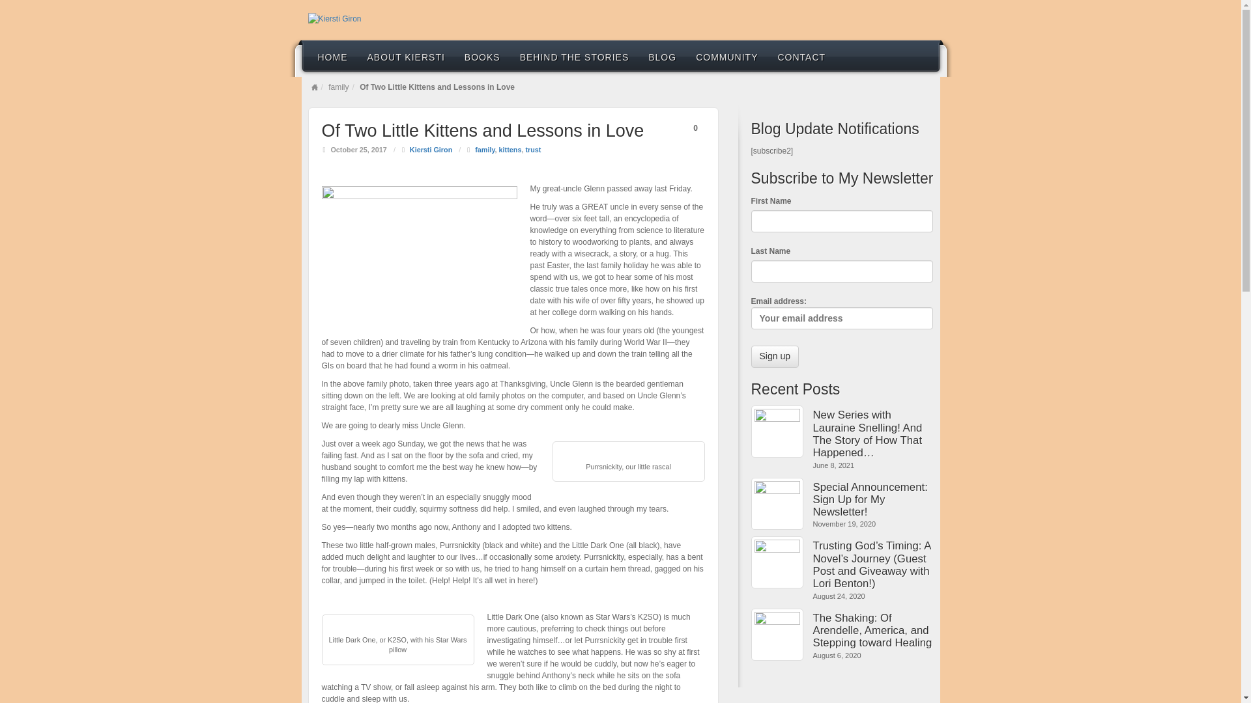 This screenshot has width=1251, height=703. Describe the element at coordinates (510, 150) in the screenshot. I see `kittens` at that location.